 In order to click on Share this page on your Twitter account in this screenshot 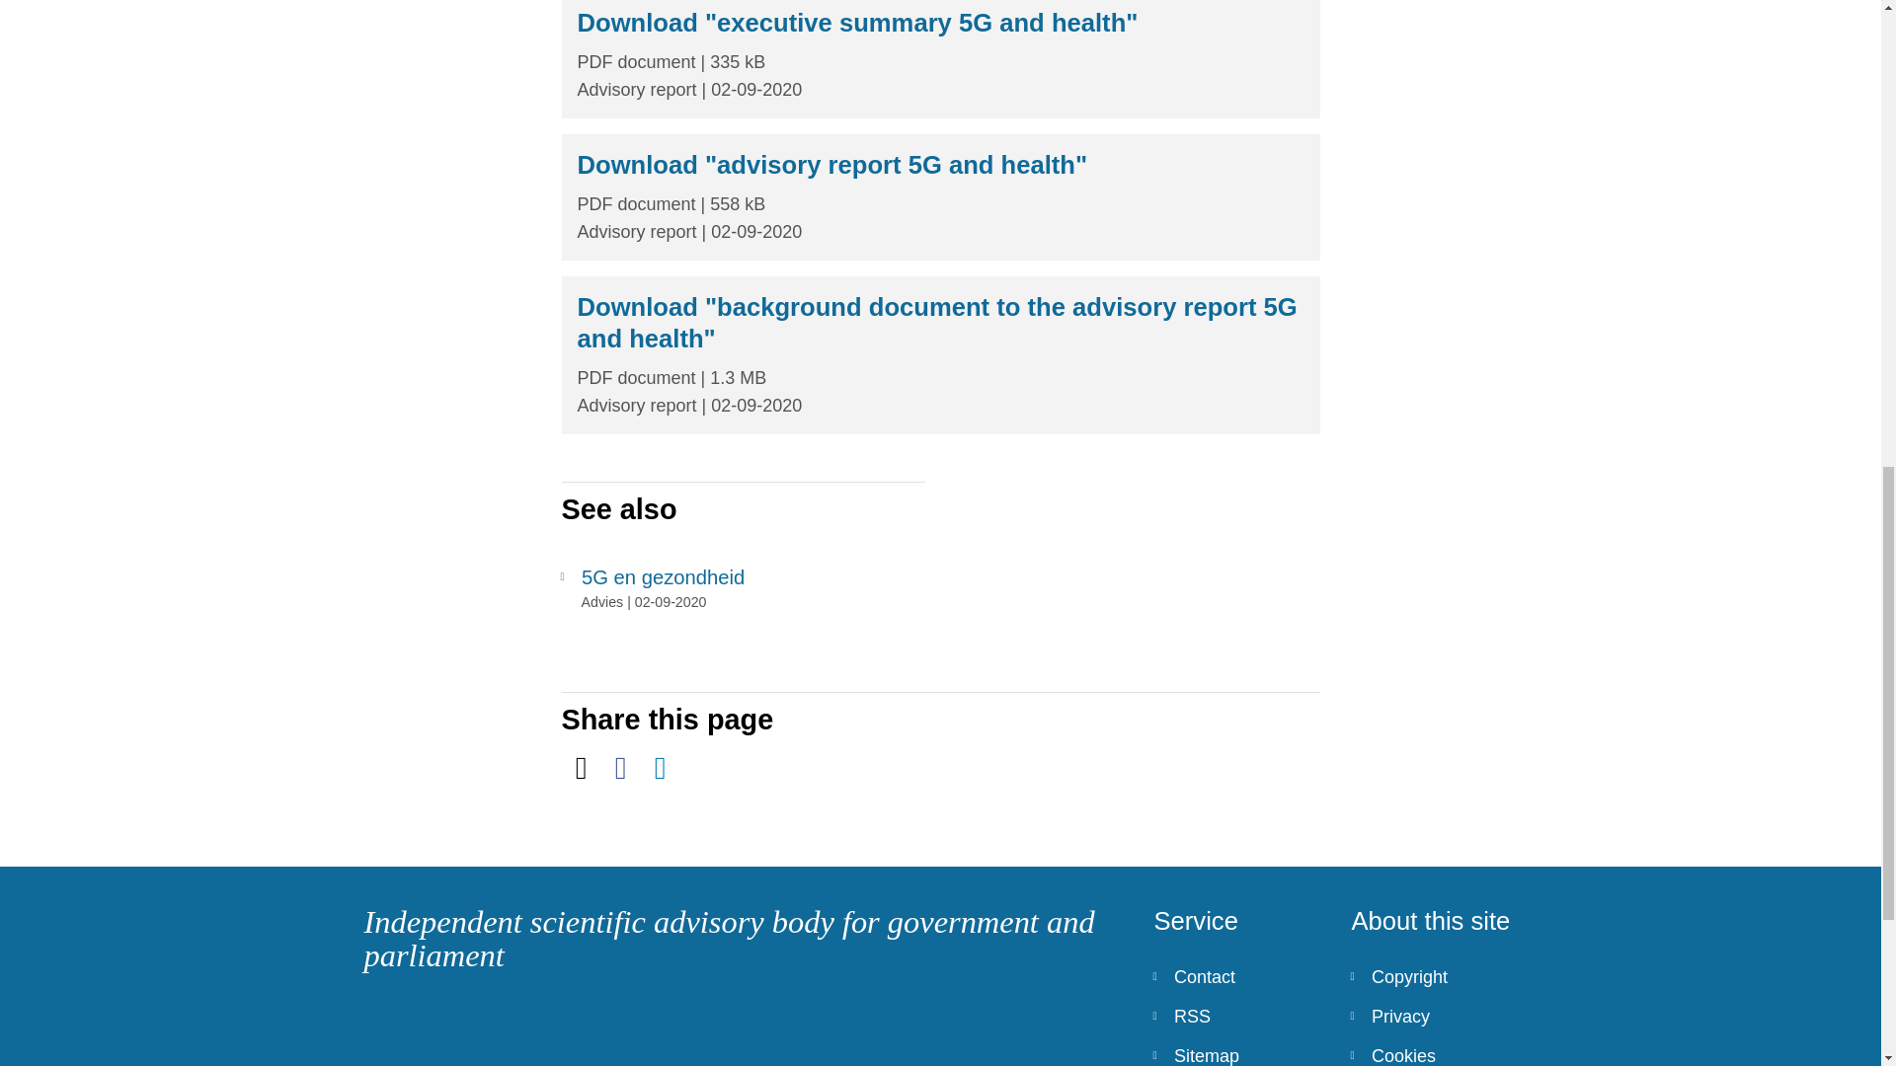, I will do `click(581, 768)`.